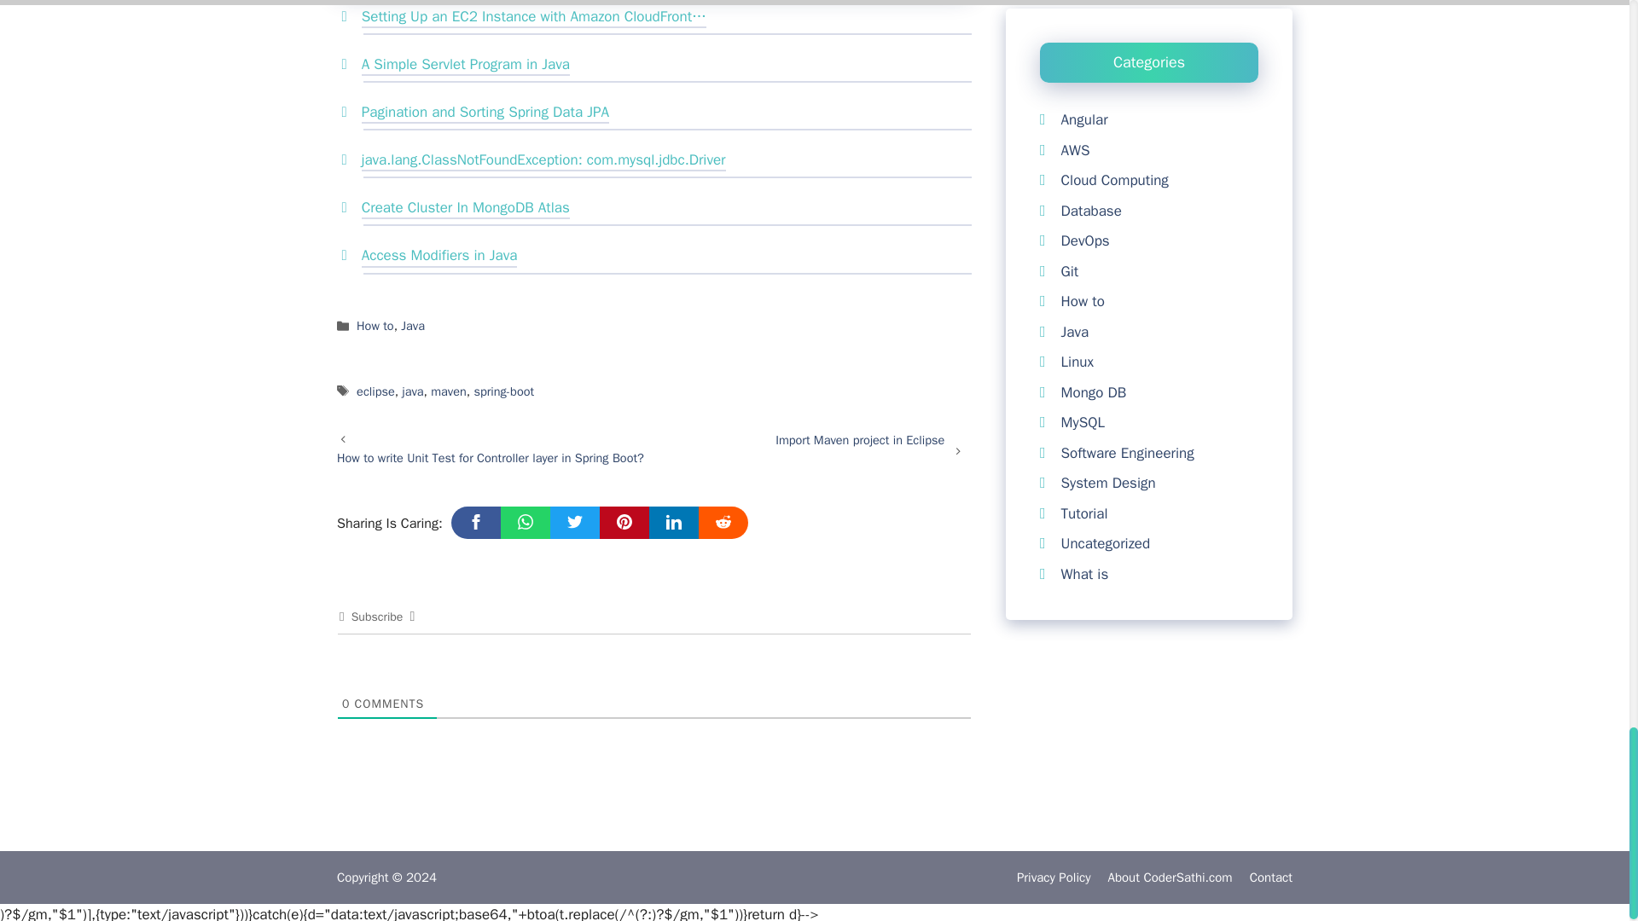 This screenshot has height=921, width=1638. Describe the element at coordinates (466, 66) in the screenshot. I see `A Simple Servlet Program in Java` at that location.